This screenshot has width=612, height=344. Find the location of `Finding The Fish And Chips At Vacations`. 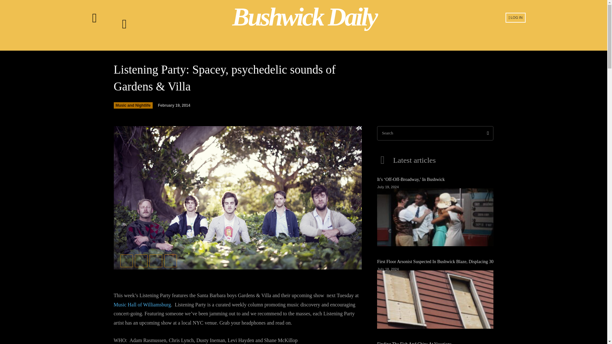

Finding The Fish And Chips At Vacations is located at coordinates (414, 343).